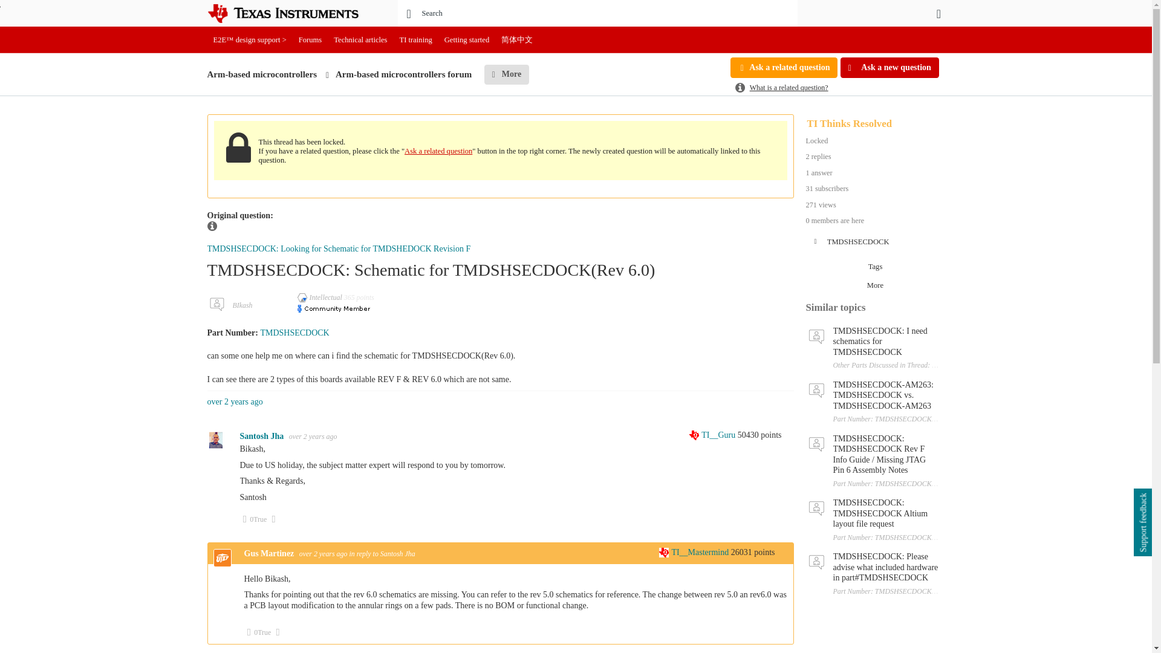 The width and height of the screenshot is (1161, 653). I want to click on Click here for explanation of levels, so click(320, 297).